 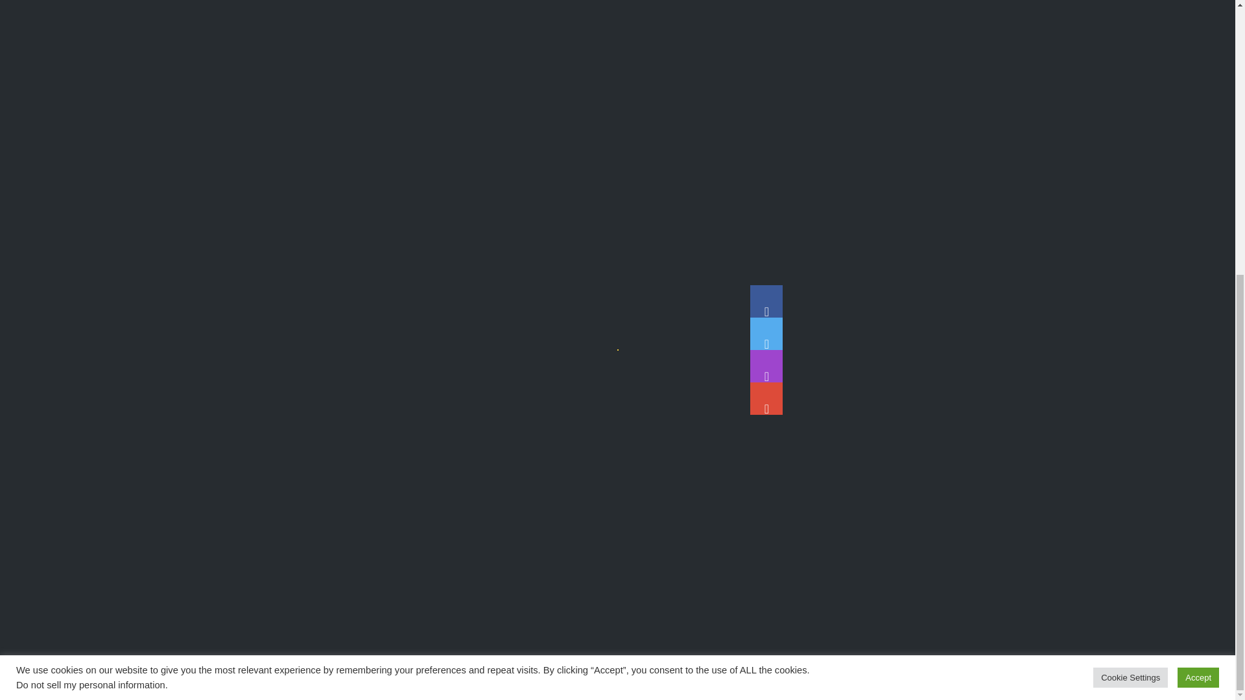 I want to click on Cookie Settings, so click(x=1130, y=231).